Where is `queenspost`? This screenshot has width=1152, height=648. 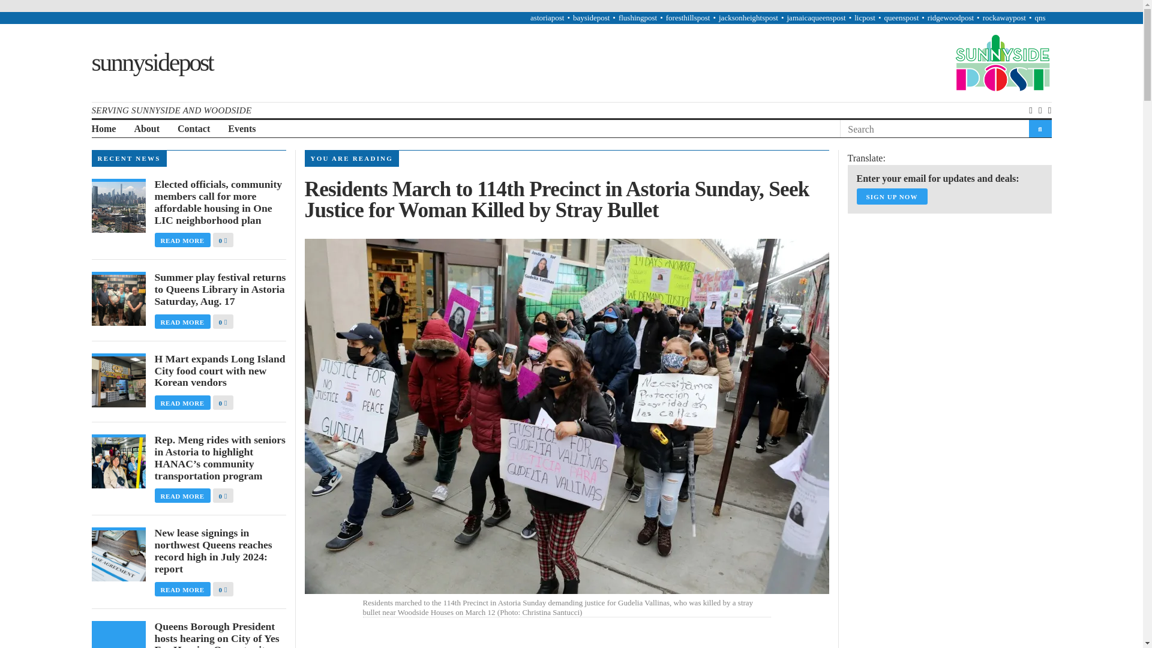 queenspost is located at coordinates (901, 17).